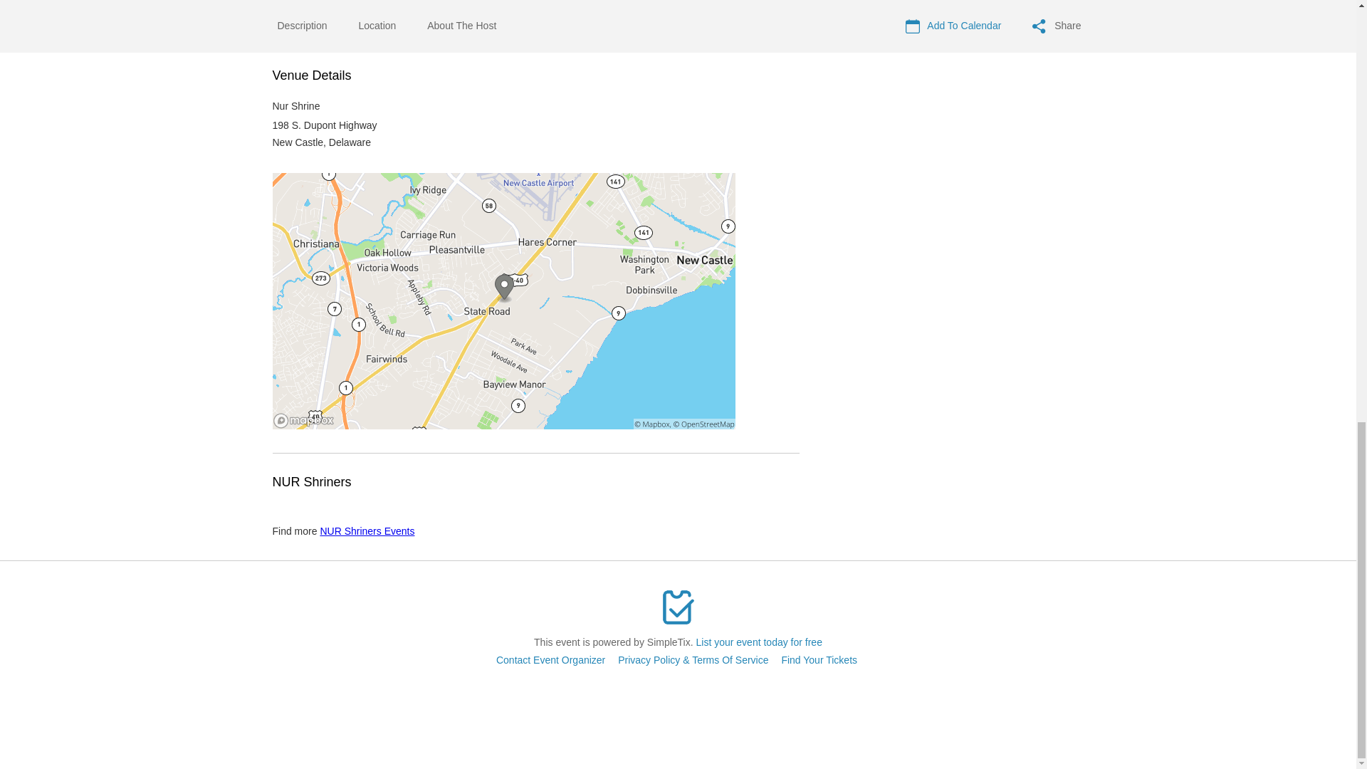 This screenshot has width=1367, height=769. Describe the element at coordinates (759, 642) in the screenshot. I see `List your event today for free` at that location.